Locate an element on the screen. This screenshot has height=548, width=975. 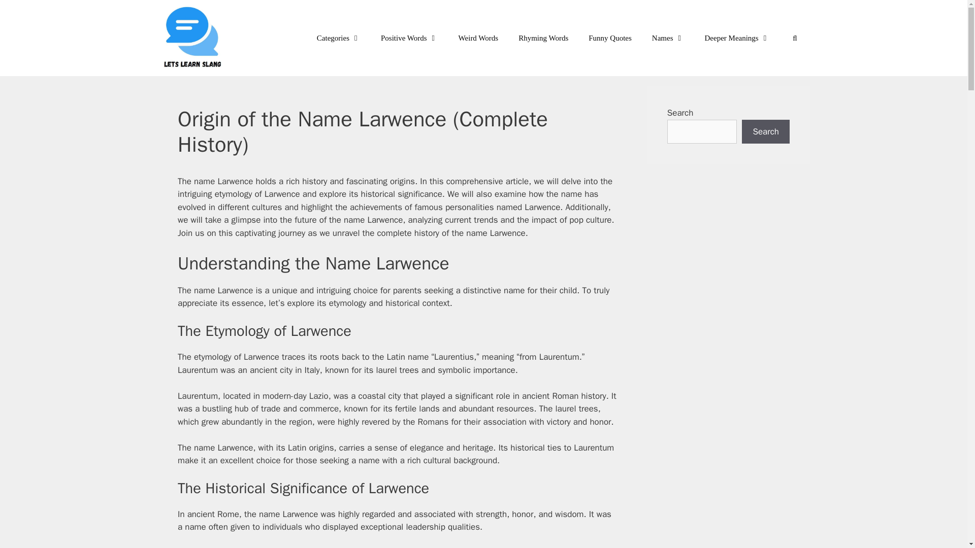
Rhyming Words is located at coordinates (543, 38).